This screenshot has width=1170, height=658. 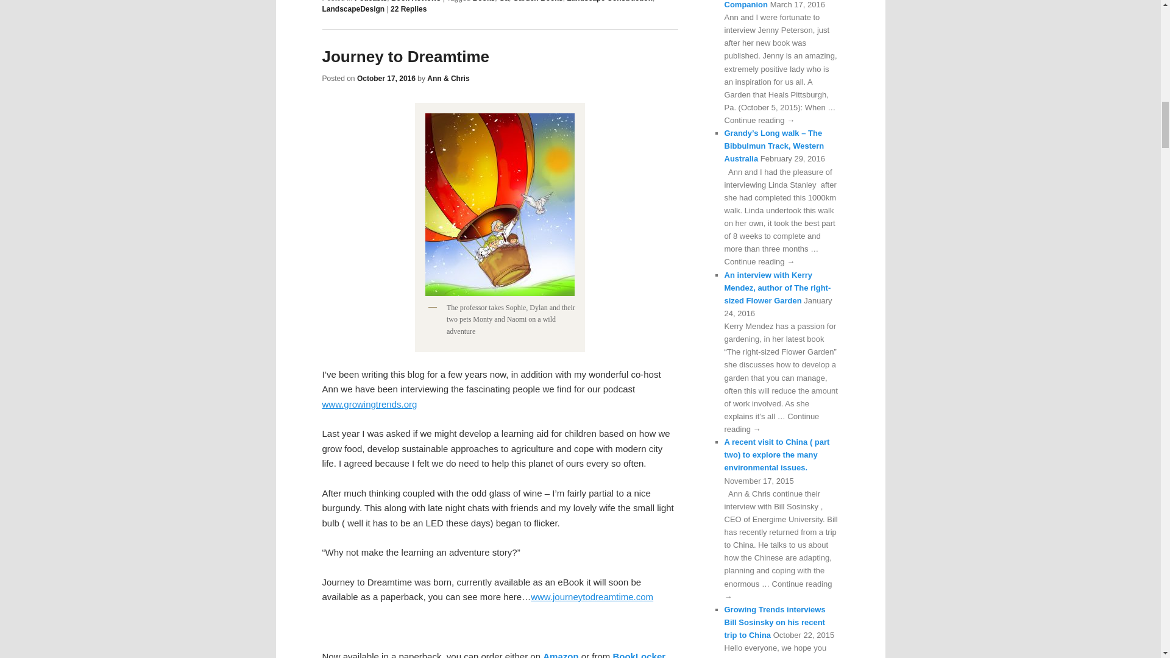 What do you see at coordinates (592, 596) in the screenshot?
I see `www.journeytodreamtime.com` at bounding box center [592, 596].